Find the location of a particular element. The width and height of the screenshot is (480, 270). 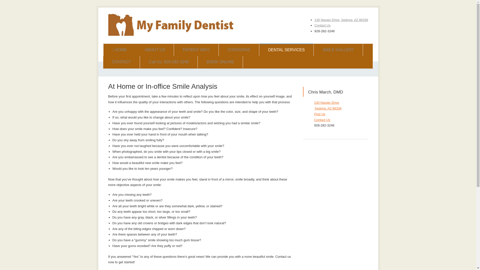

HOME is located at coordinates (119, 50).